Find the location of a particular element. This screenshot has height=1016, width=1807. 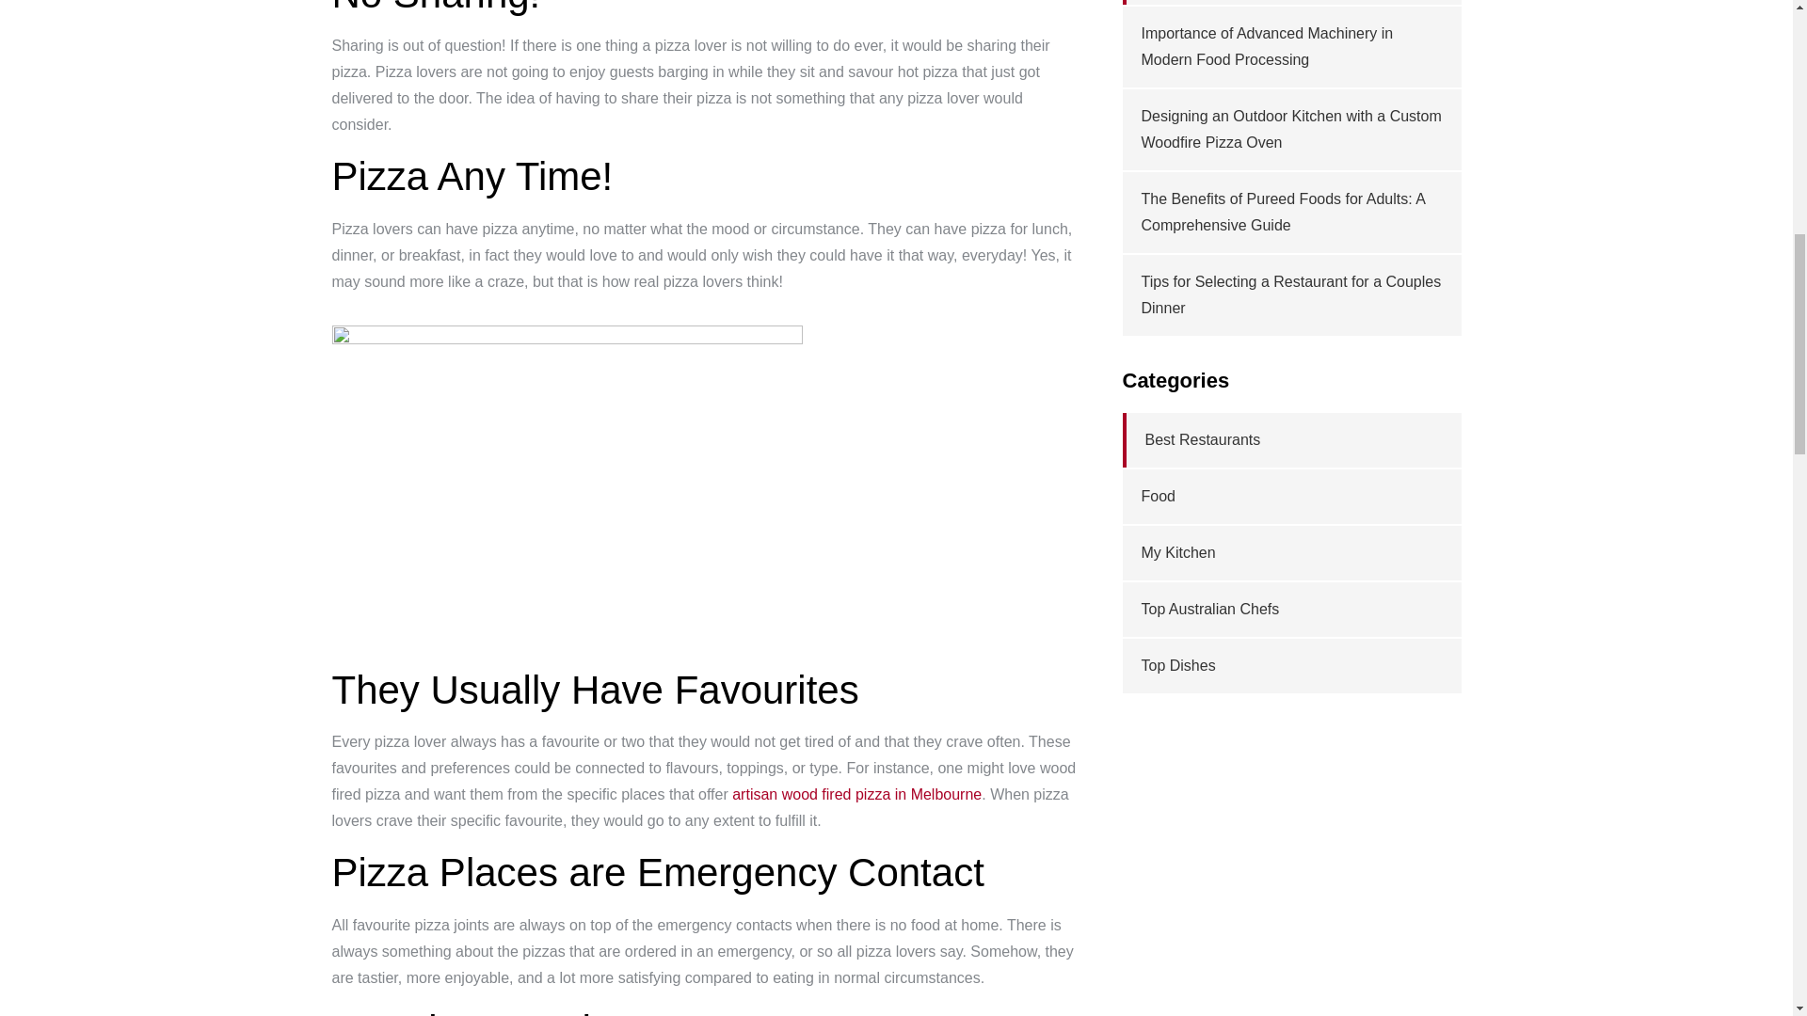

Food is located at coordinates (1158, 496).